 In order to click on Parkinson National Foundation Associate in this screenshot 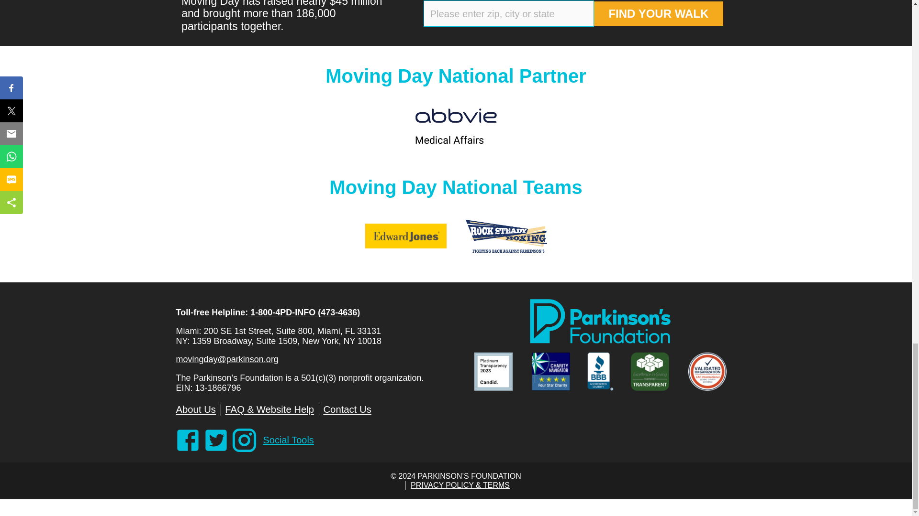, I will do `click(655, 377)`.